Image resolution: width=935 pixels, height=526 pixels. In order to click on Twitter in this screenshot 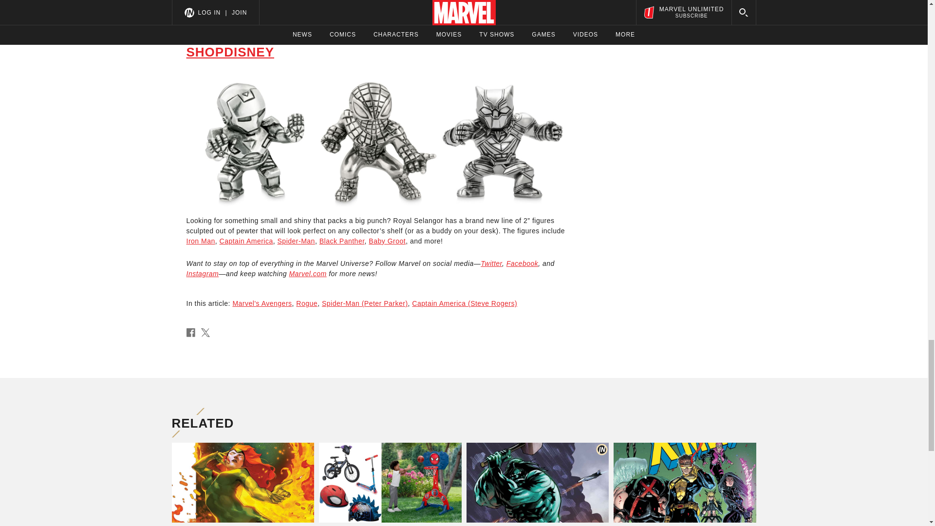, I will do `click(491, 263)`.